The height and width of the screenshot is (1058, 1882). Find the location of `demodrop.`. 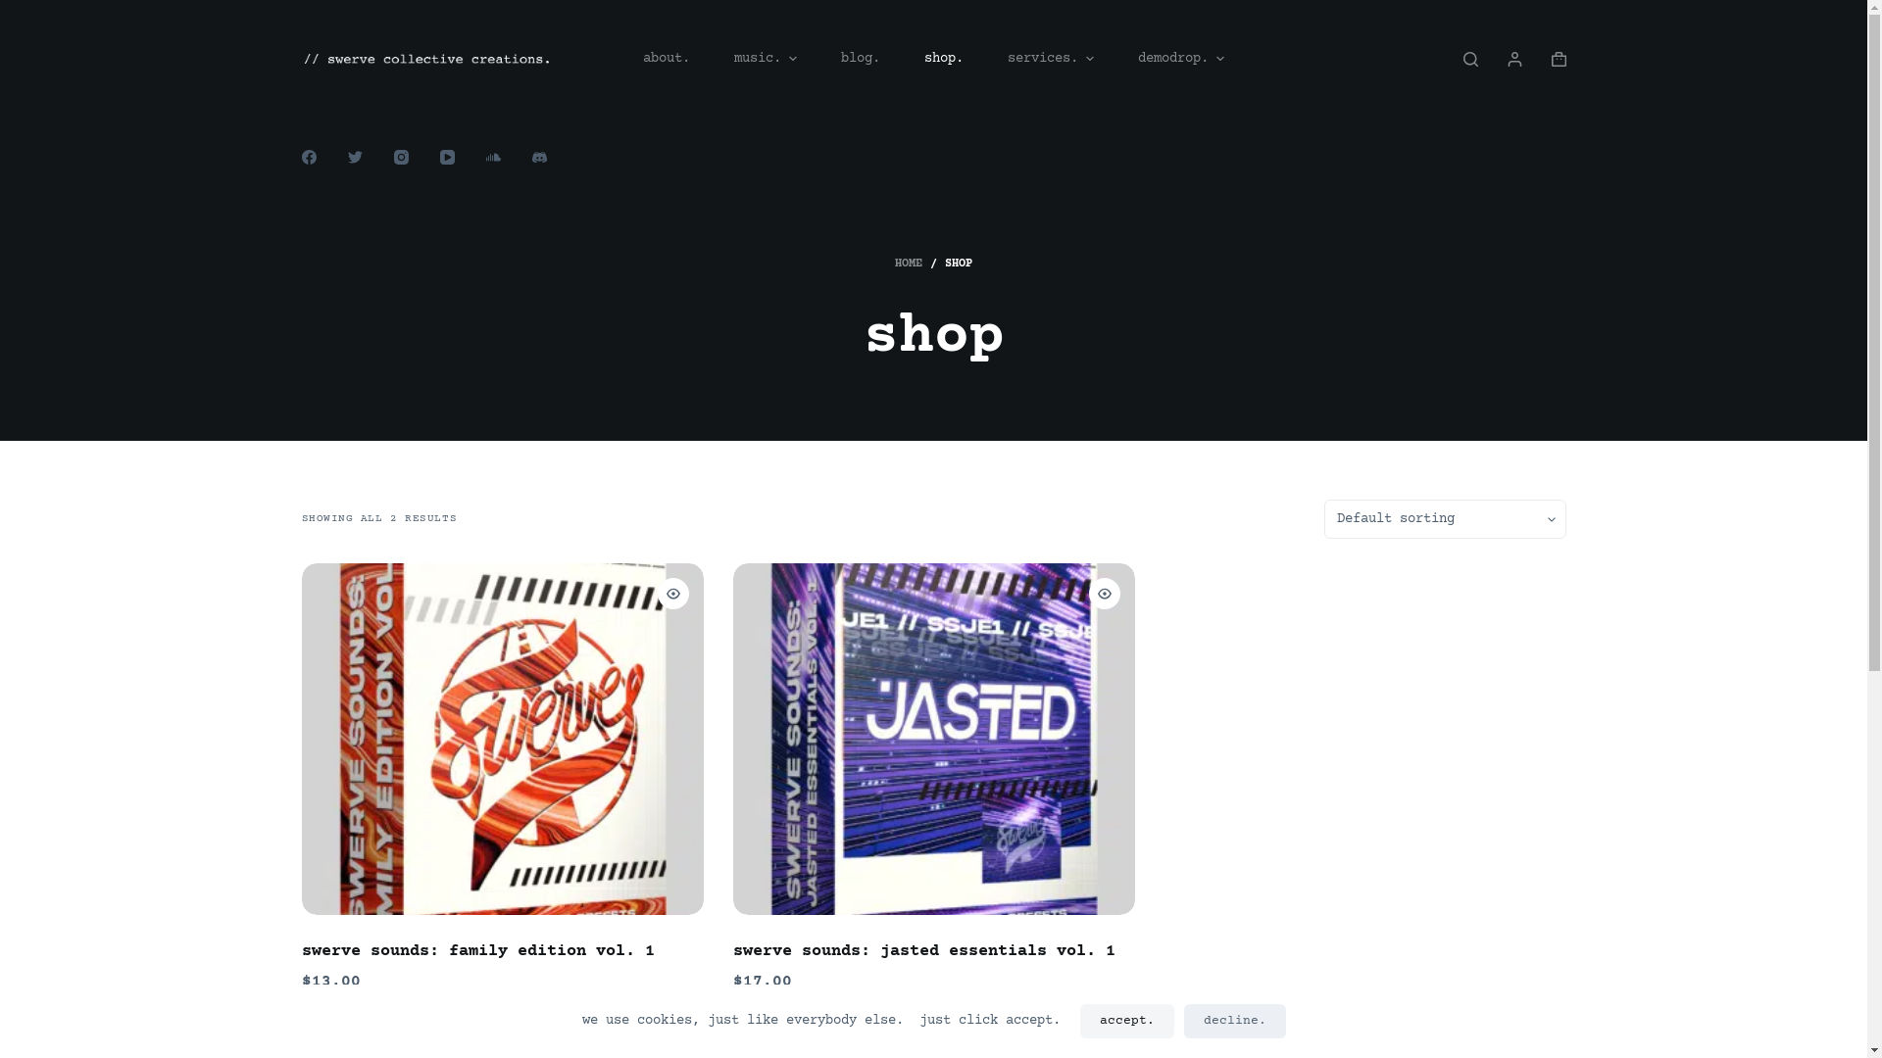

demodrop. is located at coordinates (1180, 59).